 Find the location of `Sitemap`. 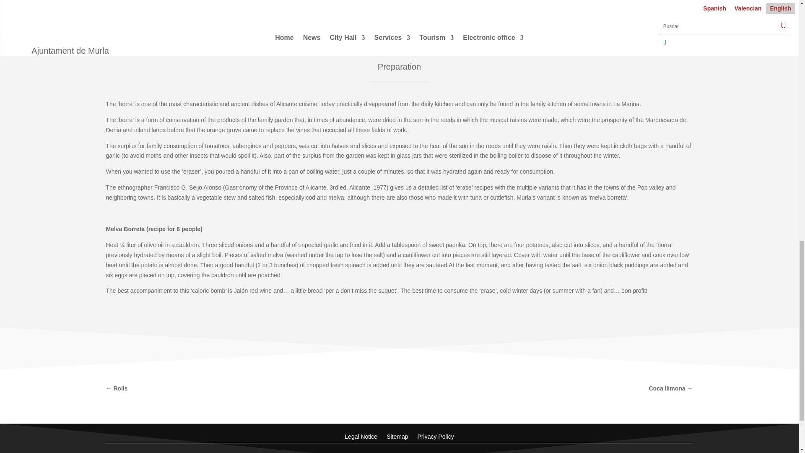

Sitemap is located at coordinates (397, 435).